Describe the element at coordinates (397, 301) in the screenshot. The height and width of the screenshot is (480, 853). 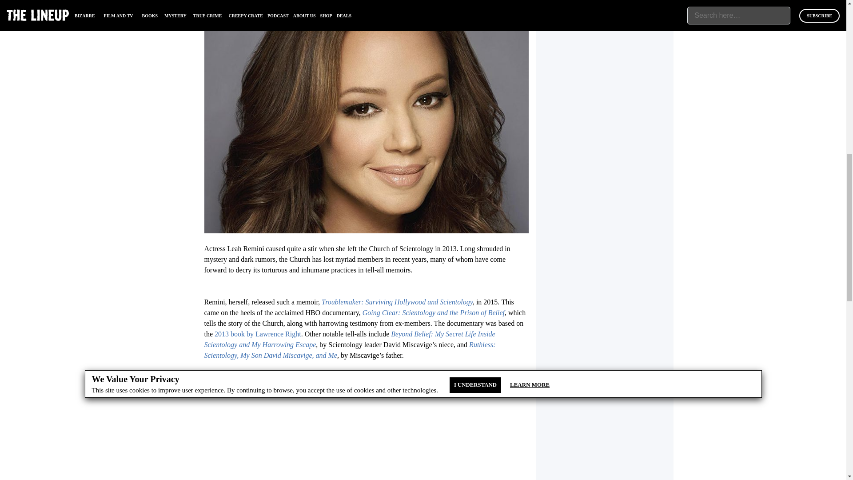
I see `Troublemaker: Surviving Hollywood and Scientology` at that location.